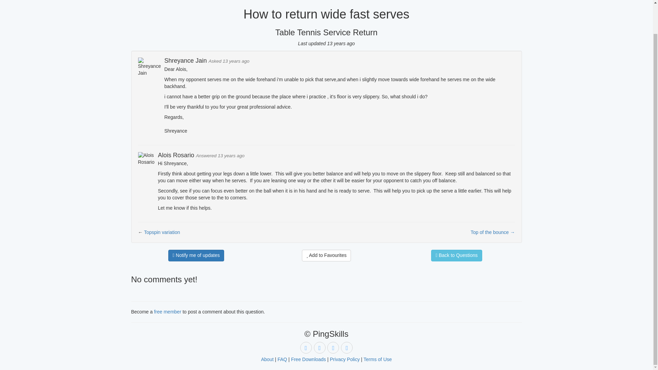 The height and width of the screenshot is (370, 658). What do you see at coordinates (456, 256) in the screenshot?
I see `Back to Questions` at bounding box center [456, 256].